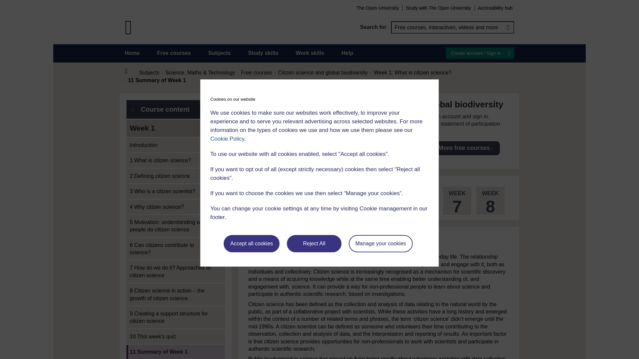 The image size is (639, 359). Describe the element at coordinates (439, 8) in the screenshot. I see `Study with The Open University` at that location.